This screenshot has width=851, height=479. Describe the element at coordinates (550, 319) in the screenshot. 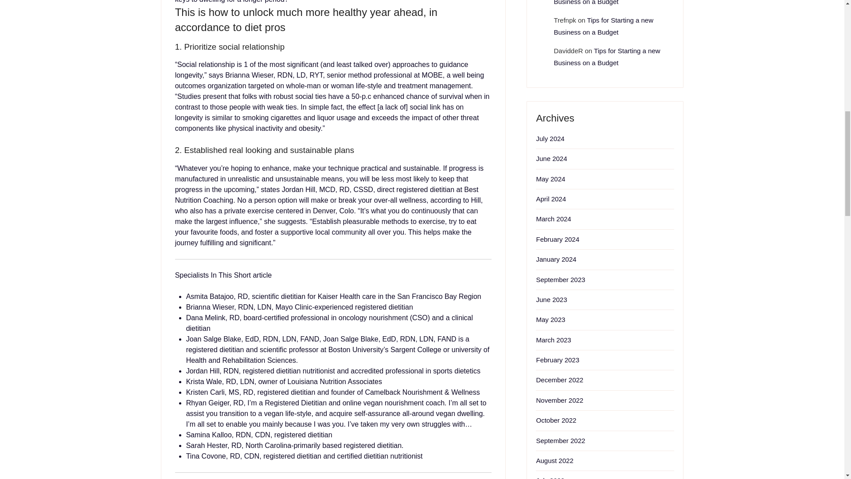

I see `May 2023` at that location.